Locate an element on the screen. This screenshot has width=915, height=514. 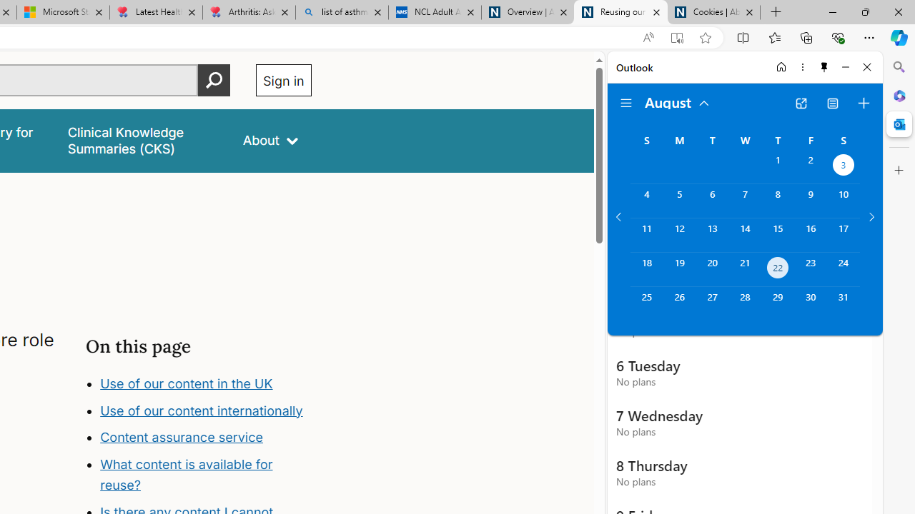
Friday, August 2, 2024.  is located at coordinates (811, 167).